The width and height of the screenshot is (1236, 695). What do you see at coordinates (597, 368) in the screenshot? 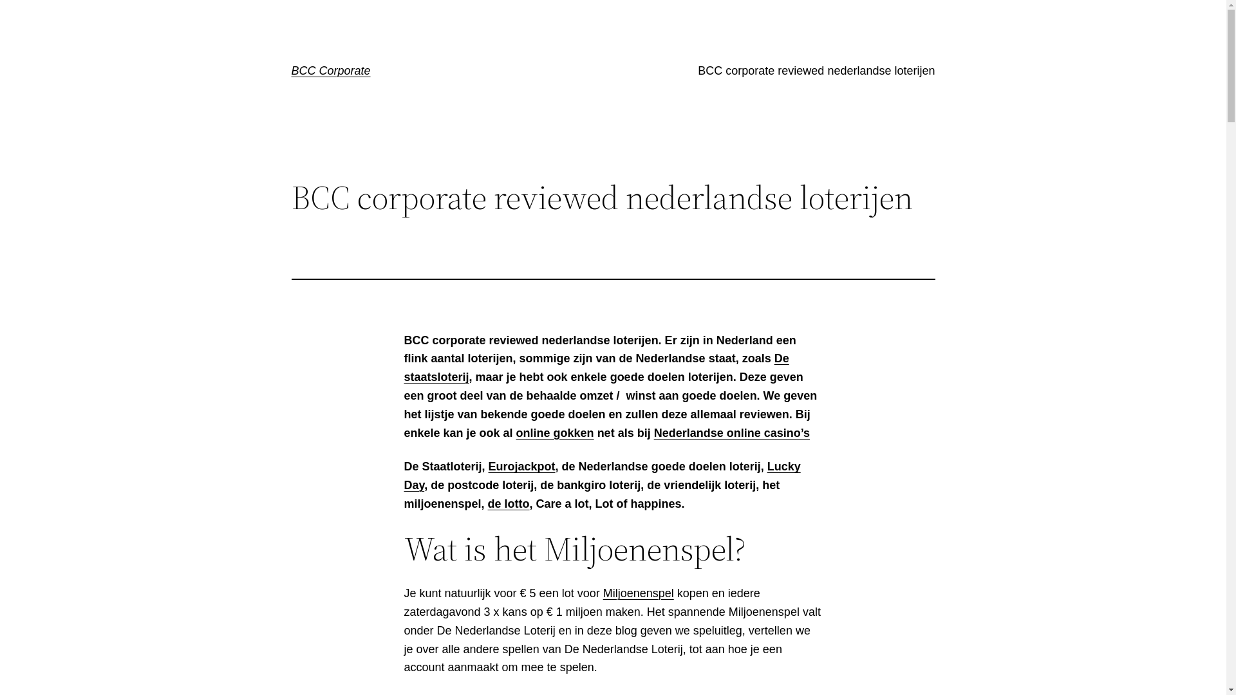
I see `De staatsloterij` at bounding box center [597, 368].